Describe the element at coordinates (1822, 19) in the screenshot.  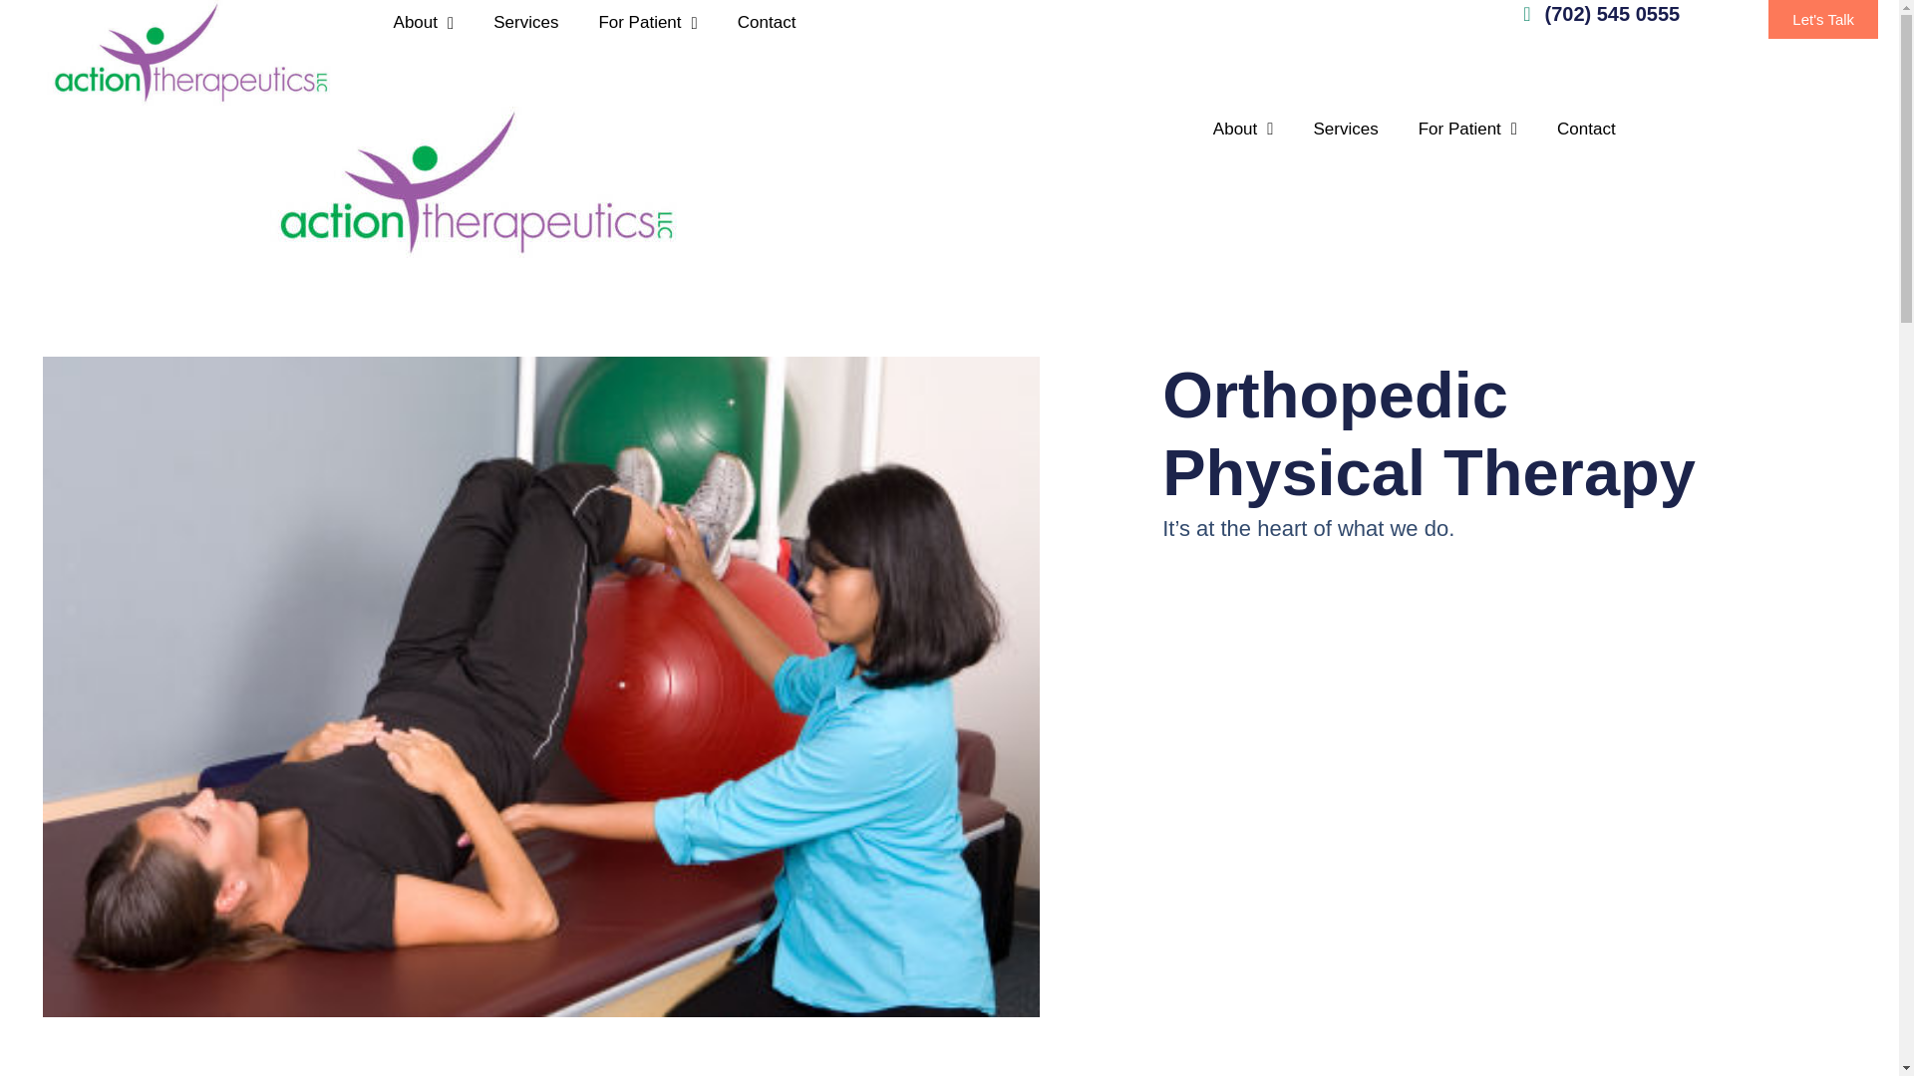
I see `Let's Talk` at that location.